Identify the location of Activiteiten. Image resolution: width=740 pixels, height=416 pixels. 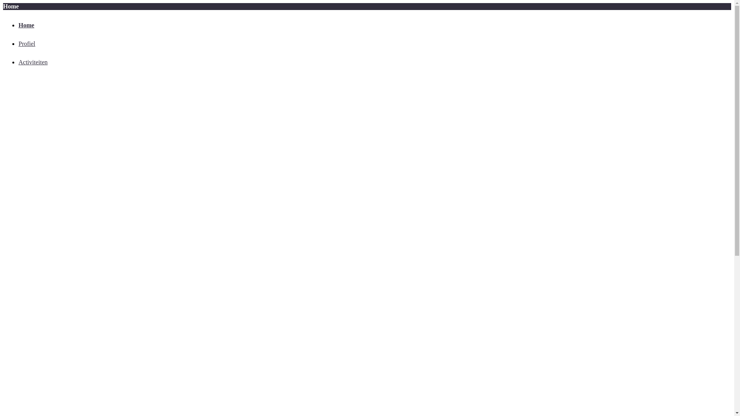
(33, 62).